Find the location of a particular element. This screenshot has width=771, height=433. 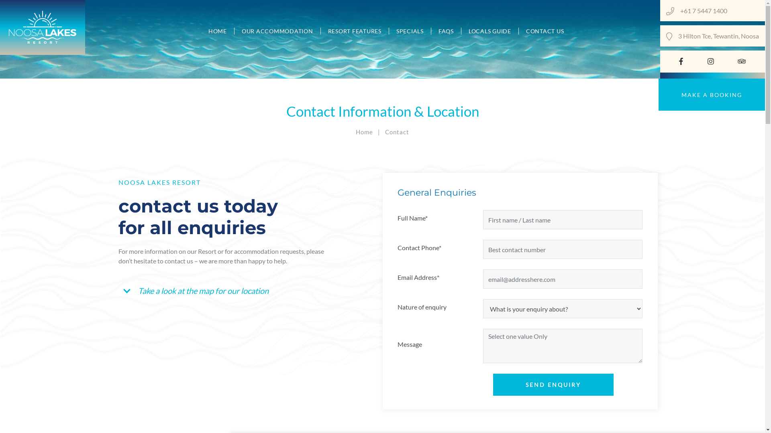

HOME is located at coordinates (218, 31).